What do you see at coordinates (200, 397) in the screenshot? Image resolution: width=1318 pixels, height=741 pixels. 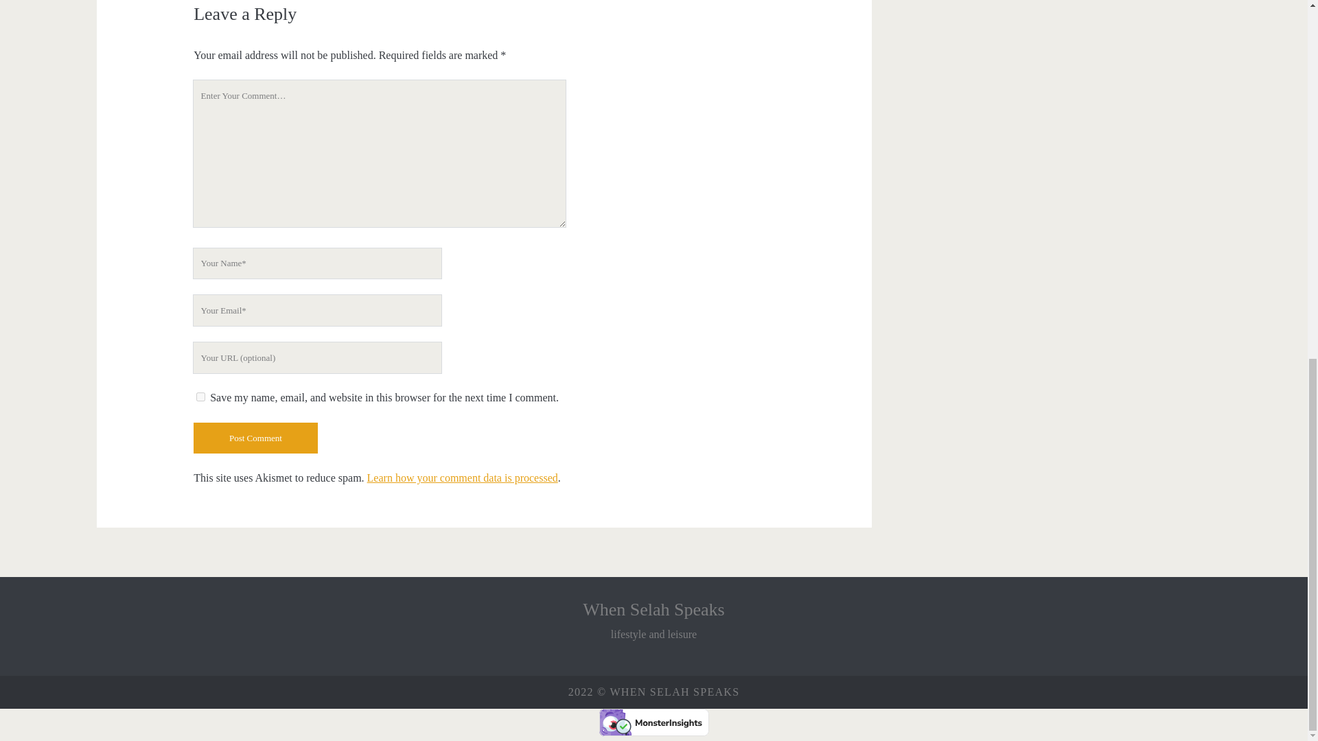 I see `yes` at bounding box center [200, 397].